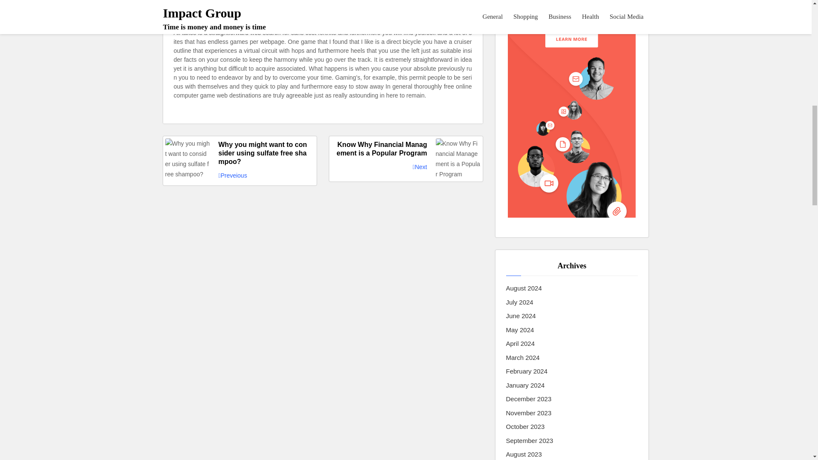 The width and height of the screenshot is (818, 460). What do you see at coordinates (239, 153) in the screenshot?
I see `Why you might want to consider using sulfate free shampoo?` at bounding box center [239, 153].